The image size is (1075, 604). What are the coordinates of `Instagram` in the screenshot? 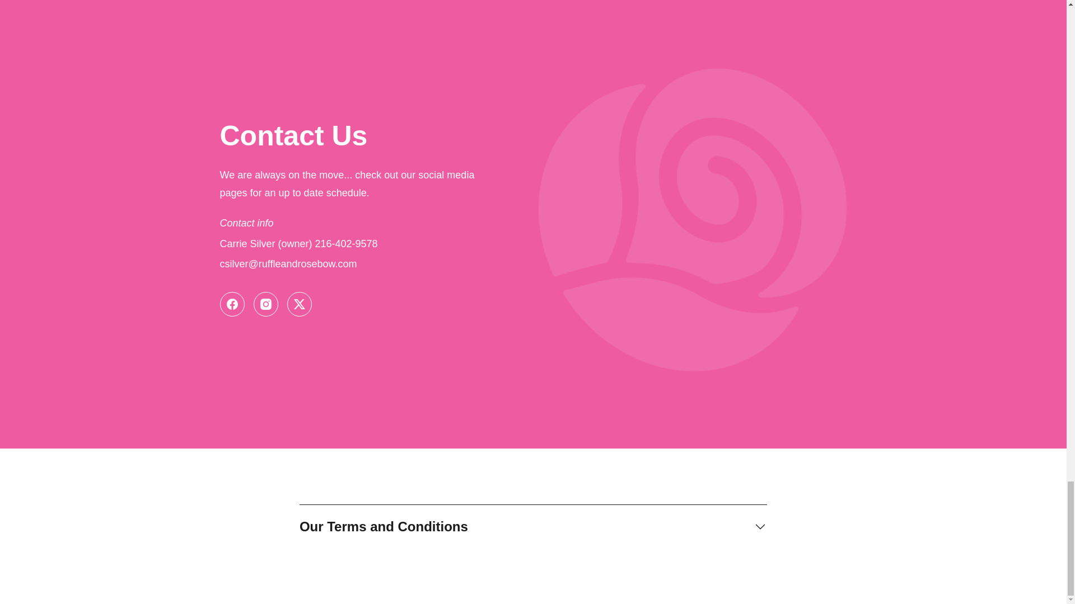 It's located at (265, 304).